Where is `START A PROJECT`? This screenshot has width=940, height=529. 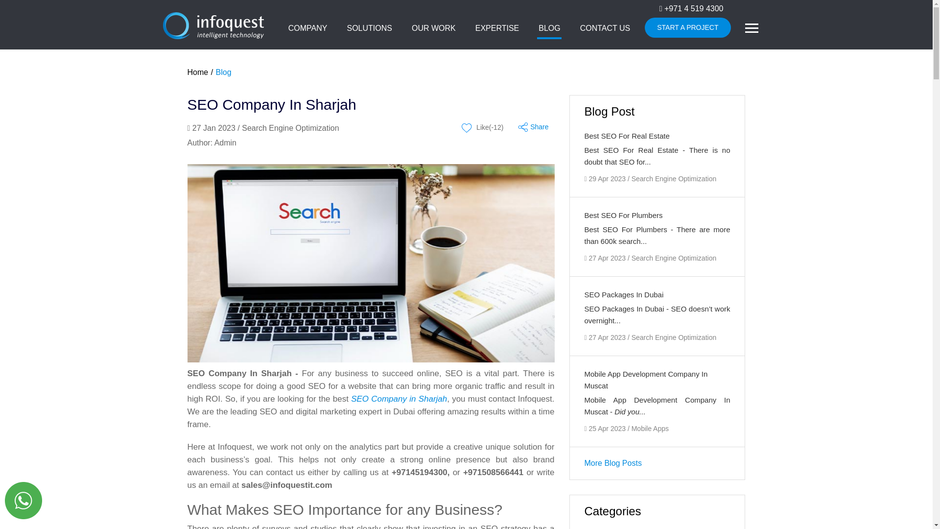 START A PROJECT is located at coordinates (687, 27).